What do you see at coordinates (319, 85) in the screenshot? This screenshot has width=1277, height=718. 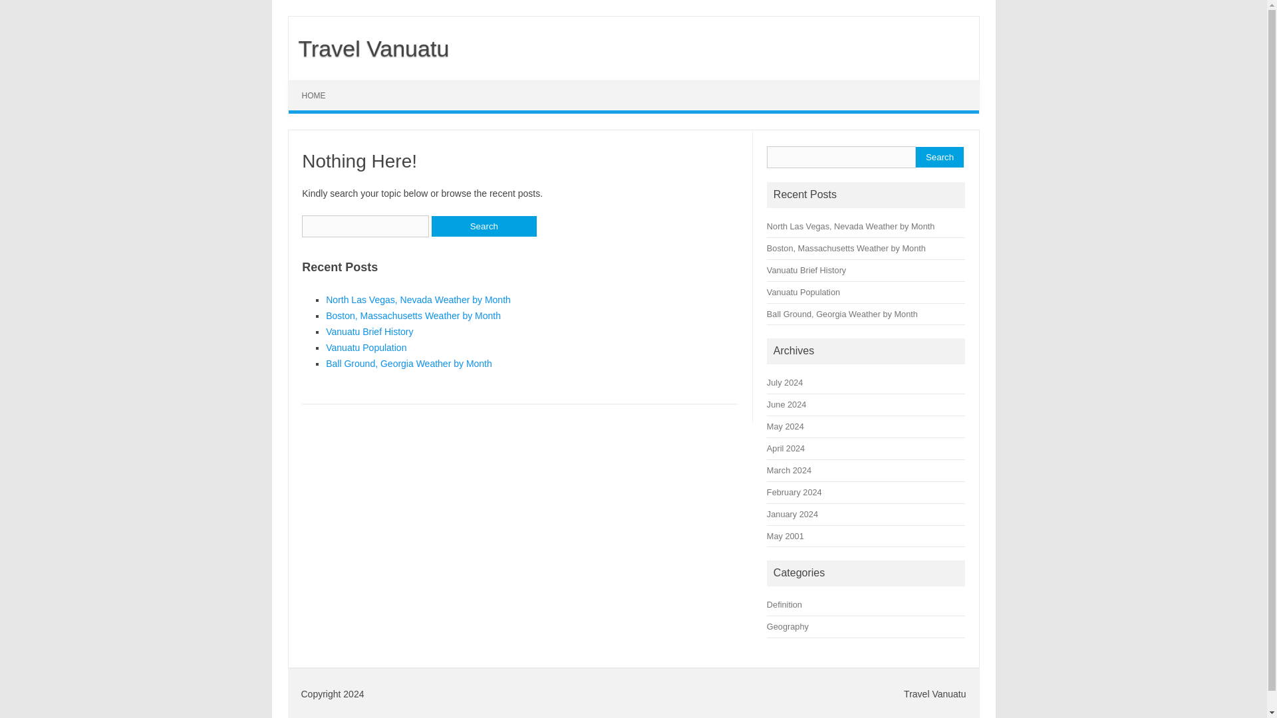 I see `Skip to content` at bounding box center [319, 85].